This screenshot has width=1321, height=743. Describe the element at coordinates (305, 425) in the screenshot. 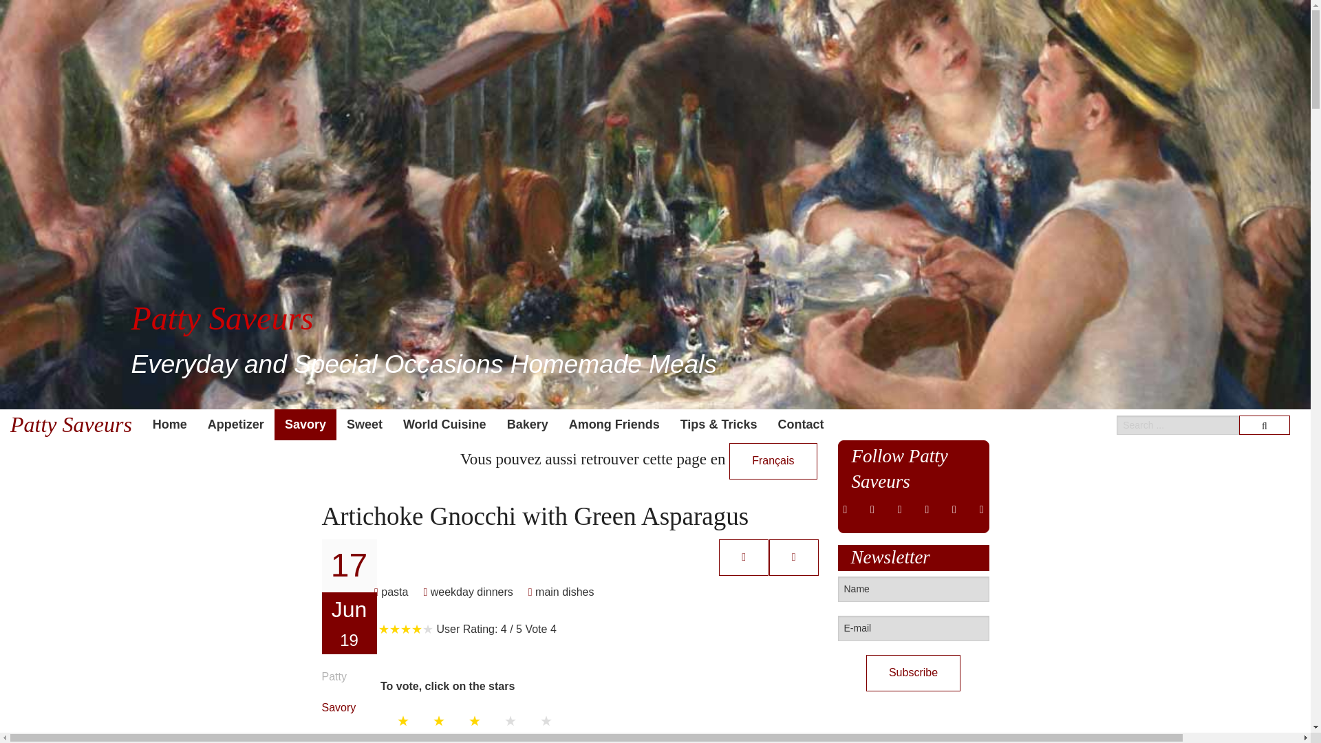

I see `Savory` at that location.